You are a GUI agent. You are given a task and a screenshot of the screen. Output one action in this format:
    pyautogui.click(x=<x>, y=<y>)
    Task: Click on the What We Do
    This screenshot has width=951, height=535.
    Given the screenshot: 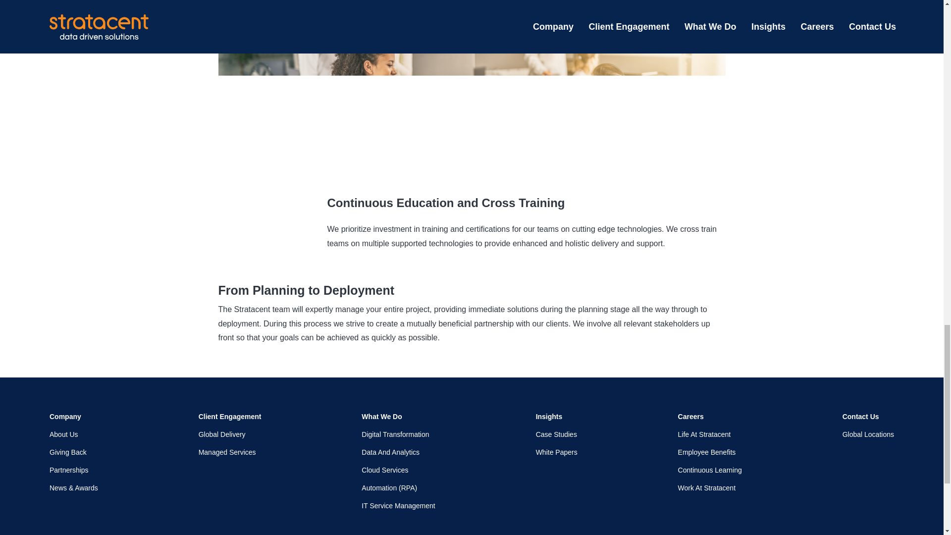 What is the action you would take?
    pyautogui.click(x=398, y=416)
    